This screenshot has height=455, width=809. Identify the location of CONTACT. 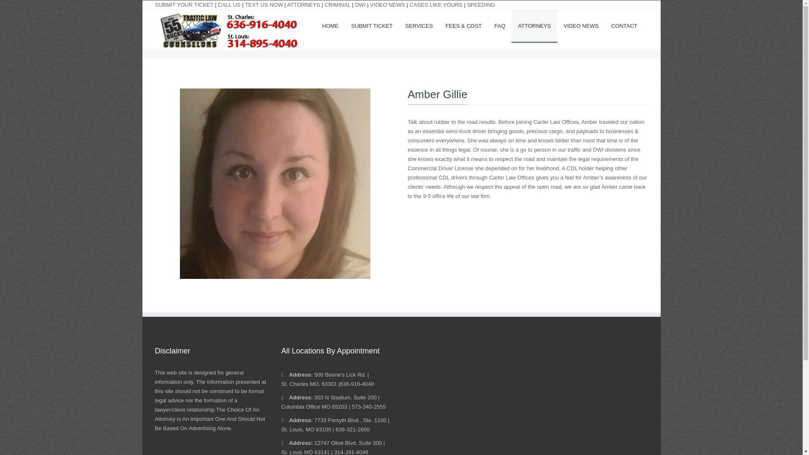
(624, 26).